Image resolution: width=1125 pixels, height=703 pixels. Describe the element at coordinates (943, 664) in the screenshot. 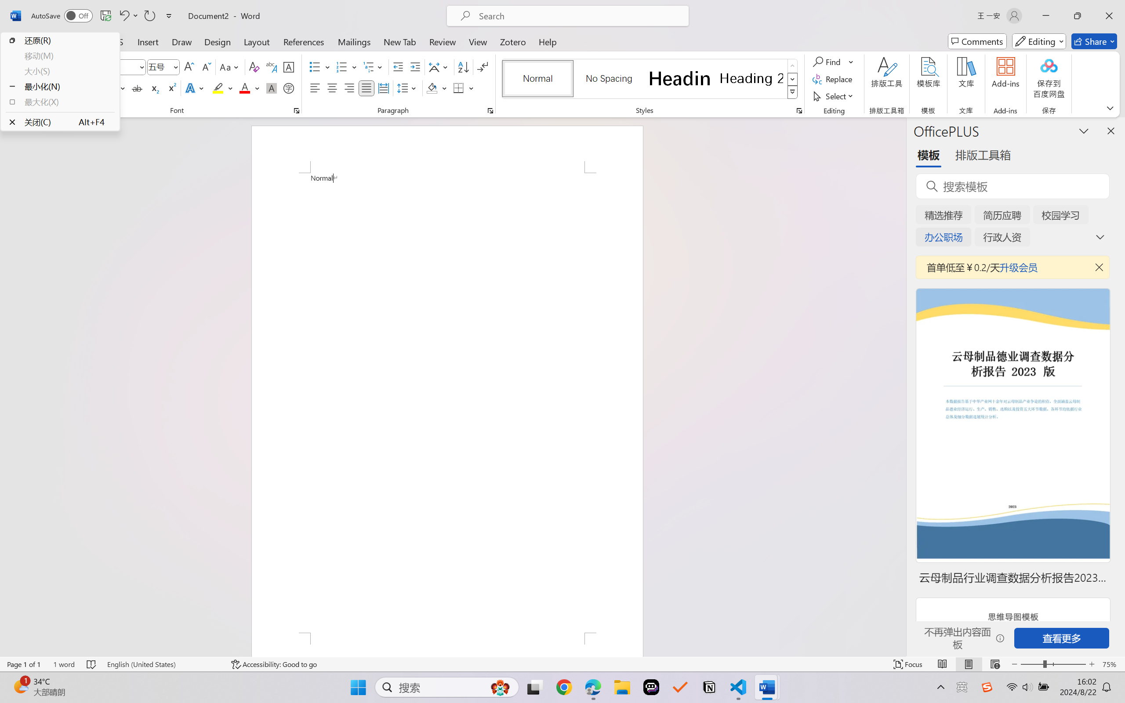

I see `Read Mode` at that location.